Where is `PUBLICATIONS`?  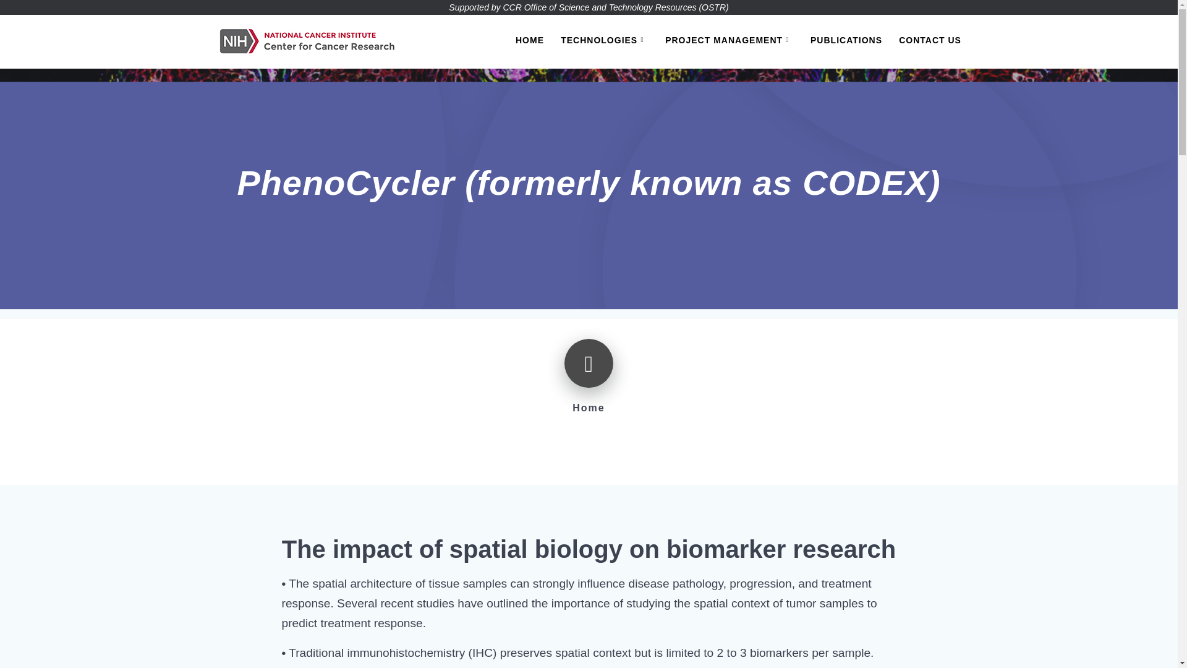
PUBLICATIONS is located at coordinates (846, 41).